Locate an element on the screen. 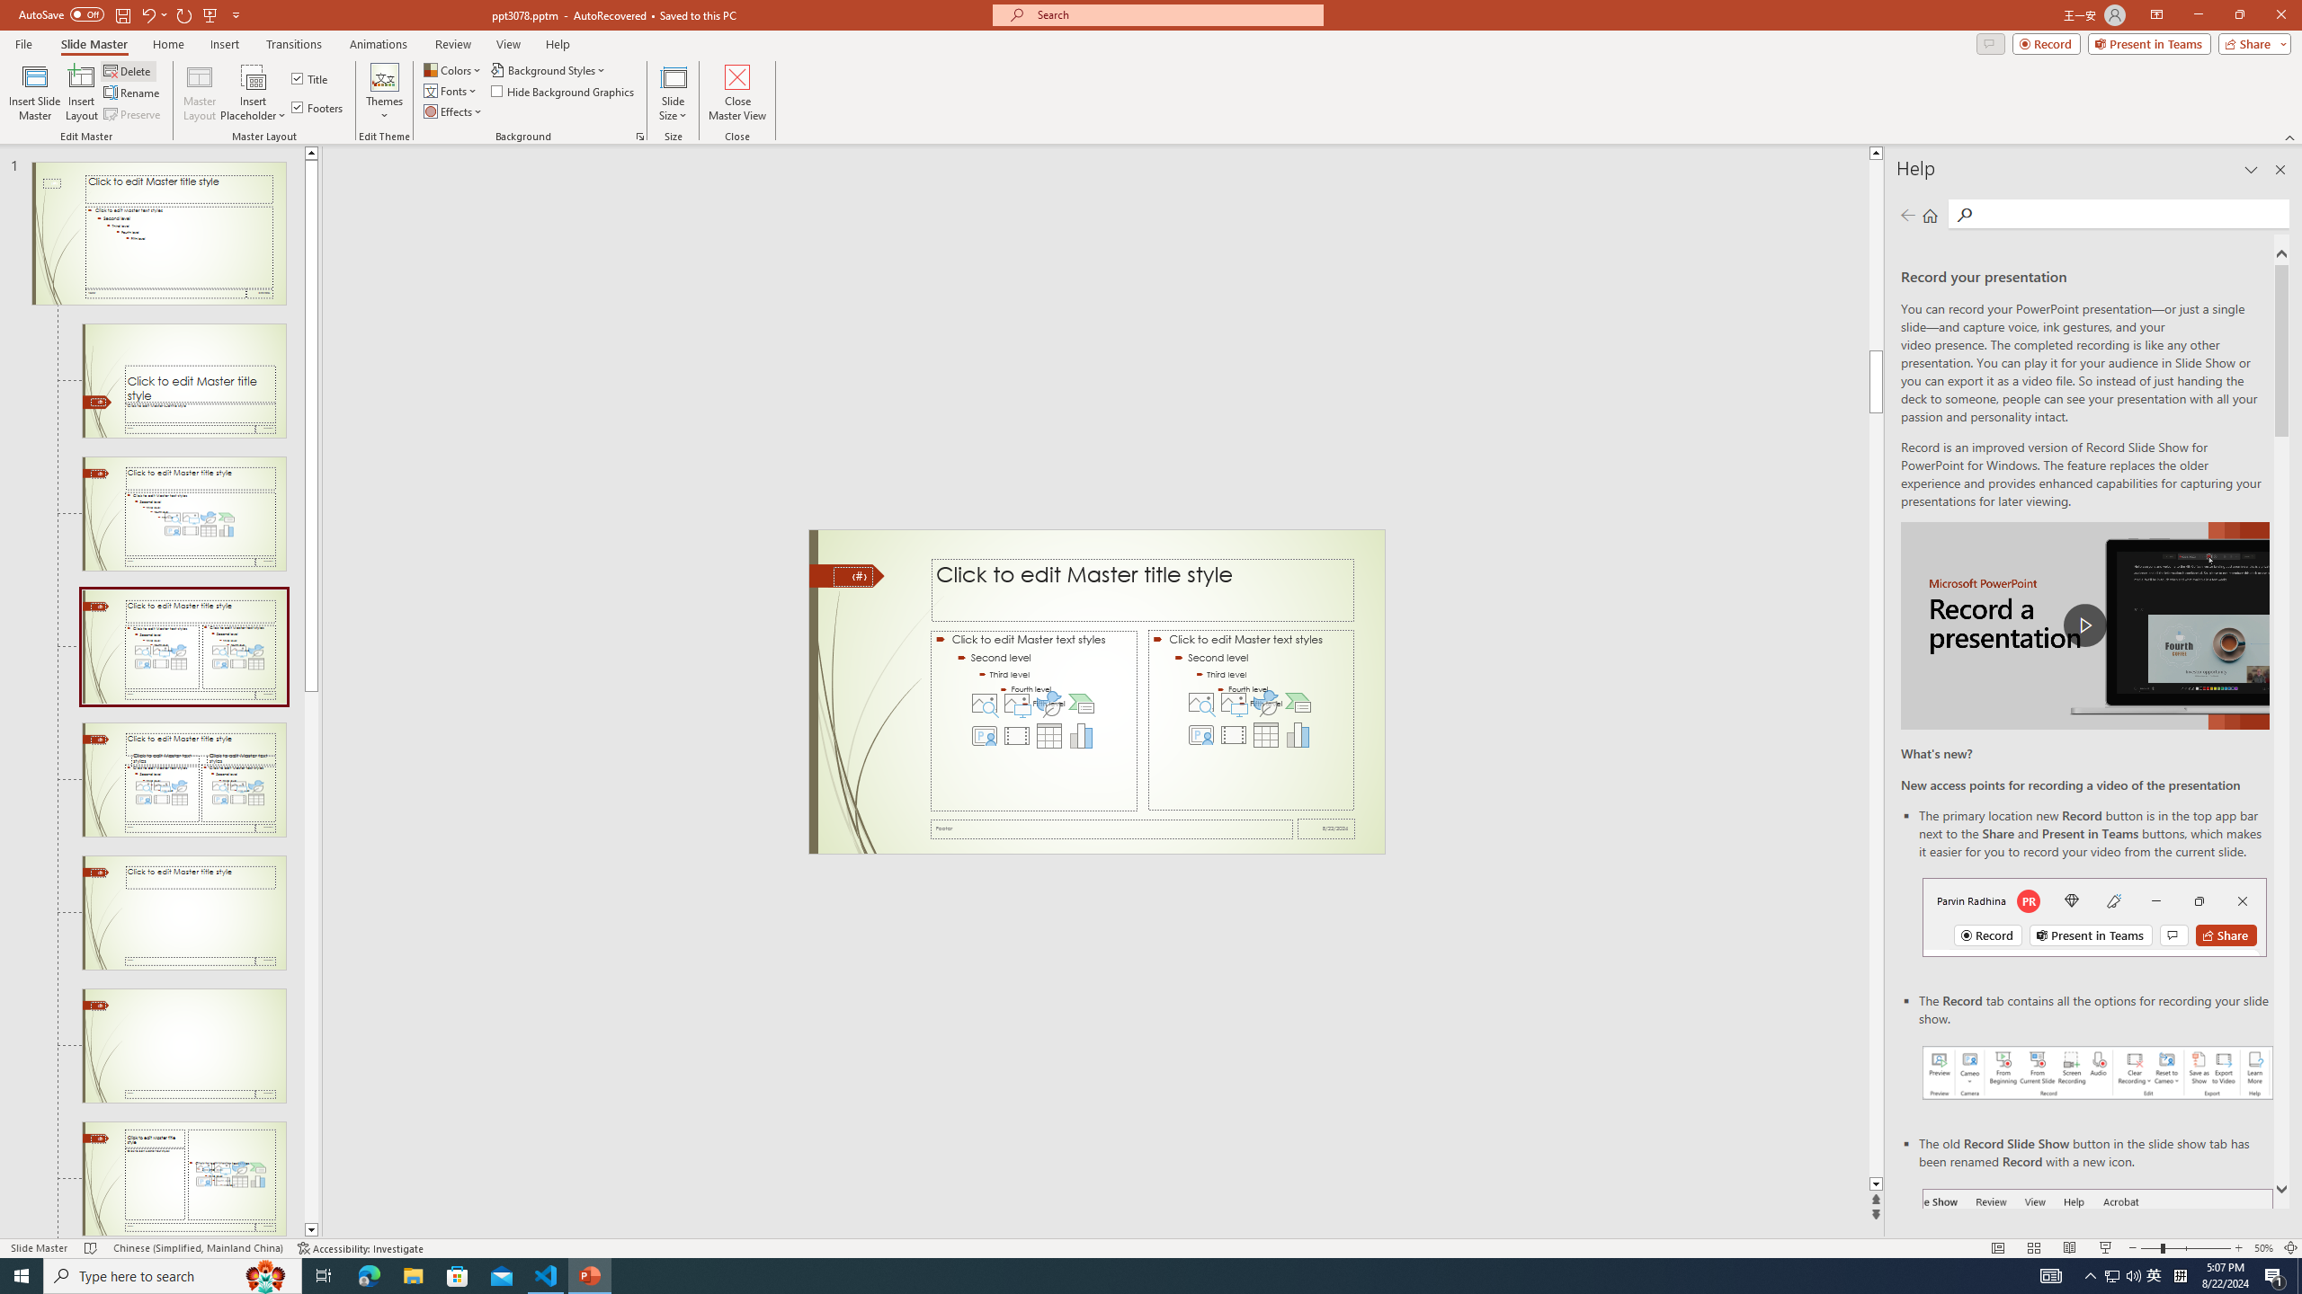 This screenshot has width=2302, height=1294. Insert a SmartArt Graphic is located at coordinates (1298, 703).